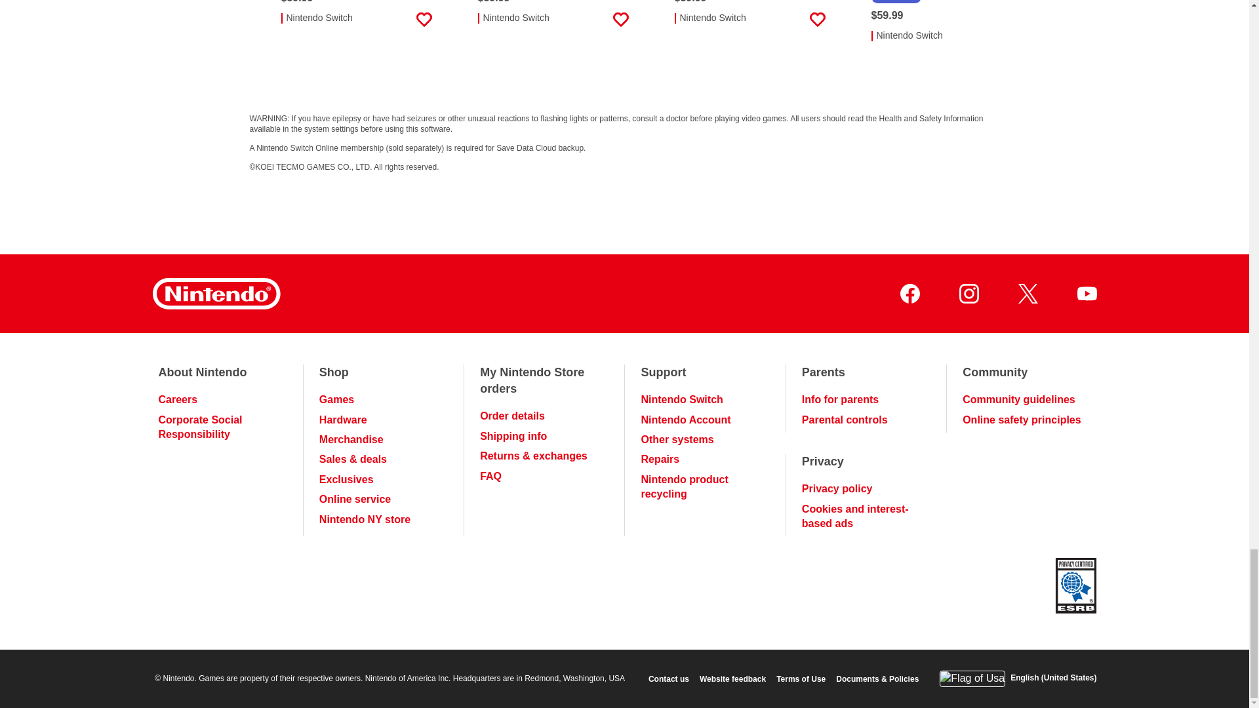 Image resolution: width=1259 pixels, height=708 pixels. I want to click on Add to Wish List, so click(1014, 37).